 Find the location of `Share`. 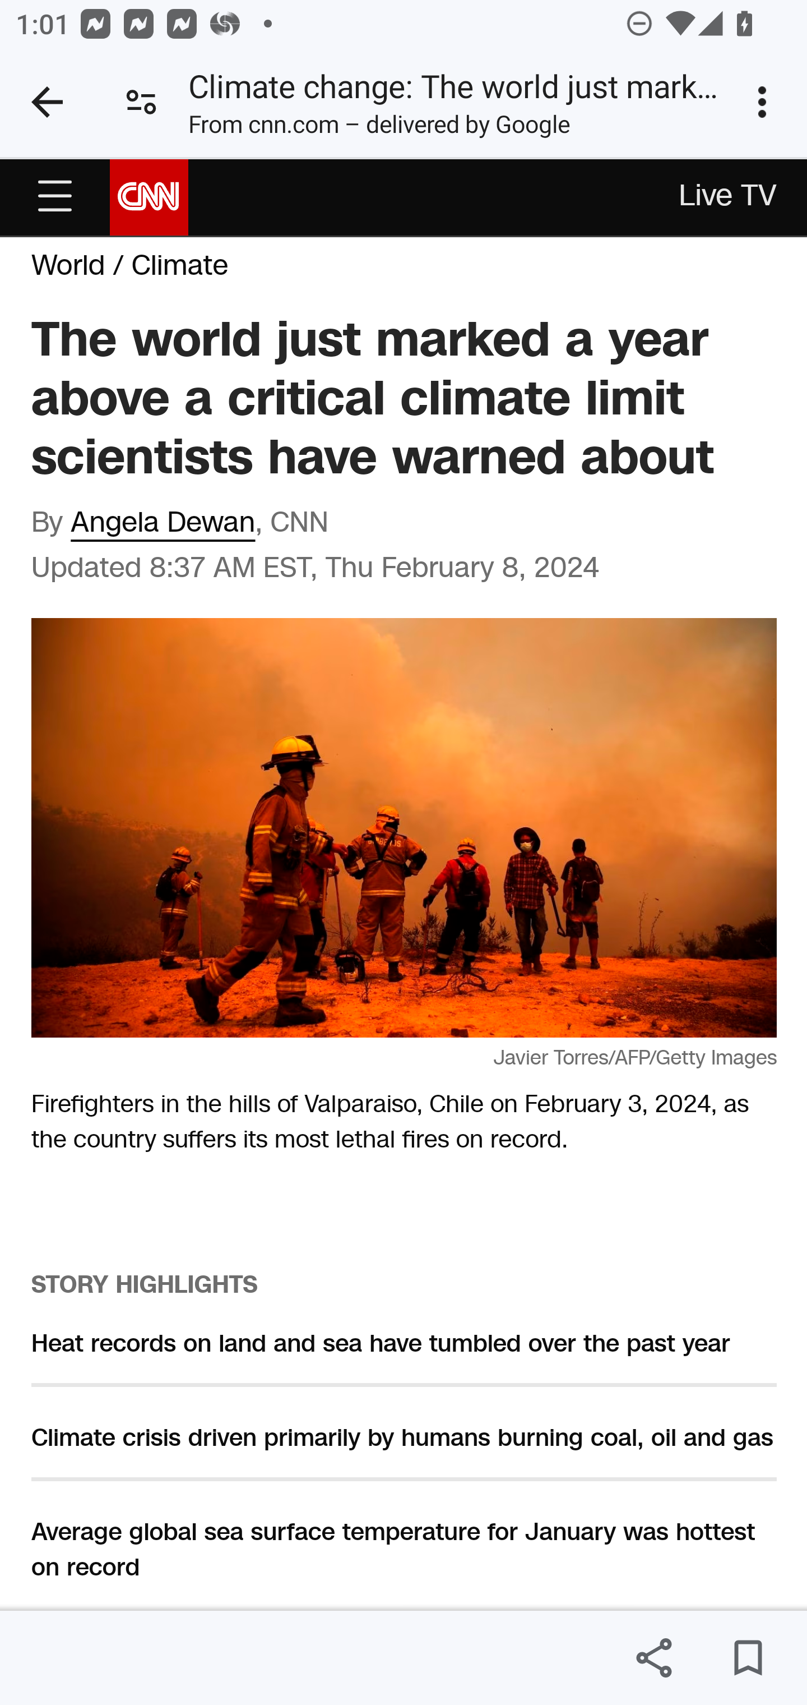

Share is located at coordinates (653, 1658).